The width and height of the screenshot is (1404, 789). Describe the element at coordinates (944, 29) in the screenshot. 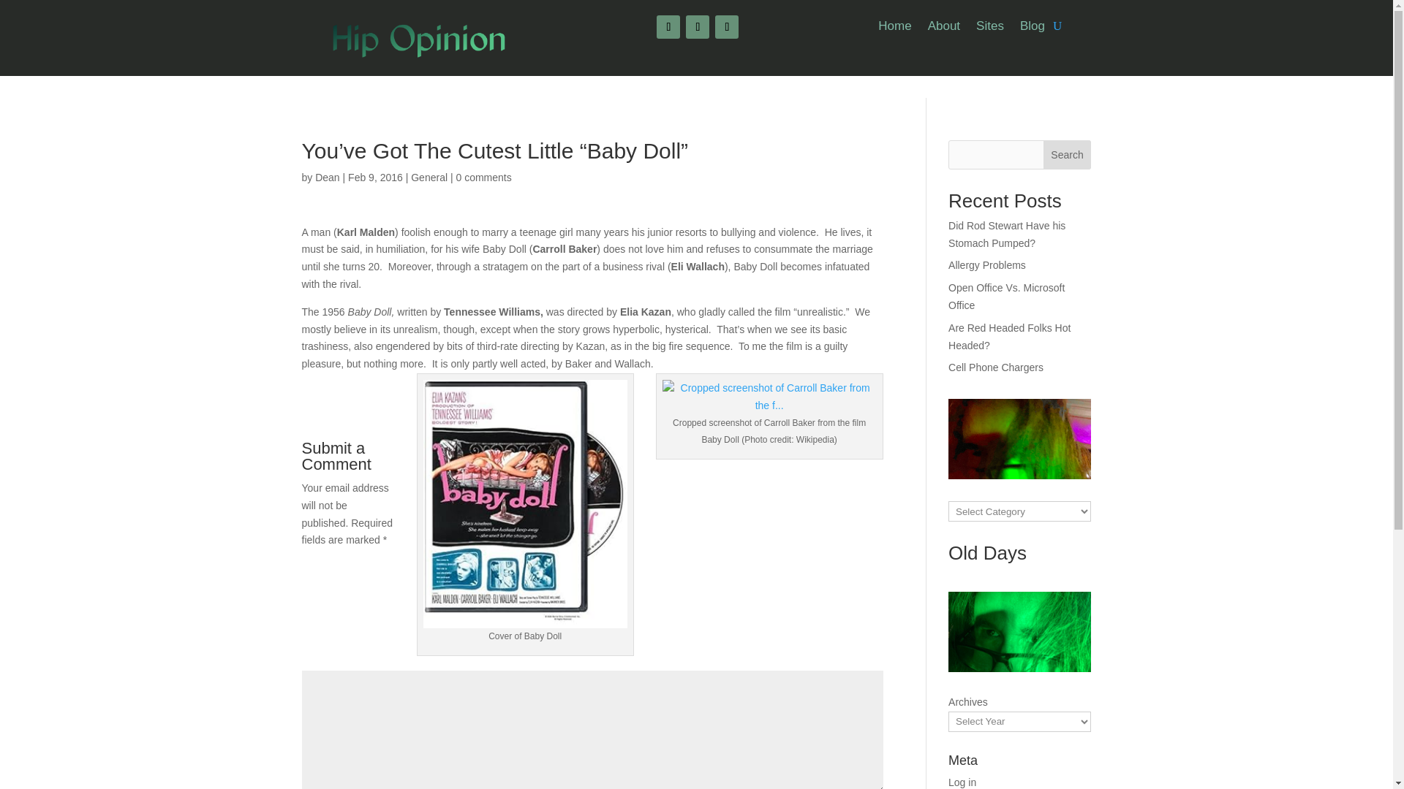

I see `About` at that location.